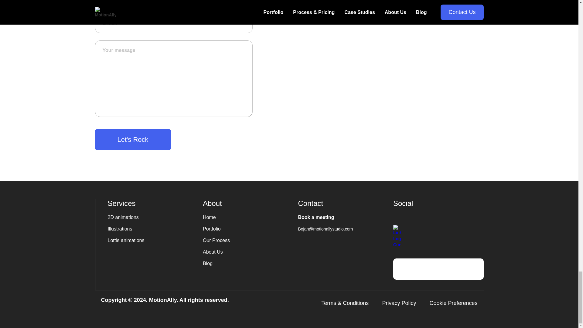  What do you see at coordinates (248, 229) in the screenshot?
I see `Portfolio` at bounding box center [248, 229].